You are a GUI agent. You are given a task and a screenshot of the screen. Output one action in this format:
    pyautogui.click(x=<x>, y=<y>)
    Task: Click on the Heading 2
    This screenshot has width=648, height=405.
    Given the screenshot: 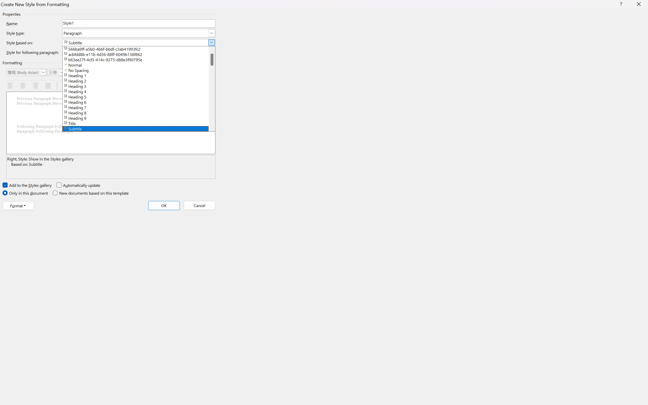 What is the action you would take?
    pyautogui.click(x=138, y=80)
    